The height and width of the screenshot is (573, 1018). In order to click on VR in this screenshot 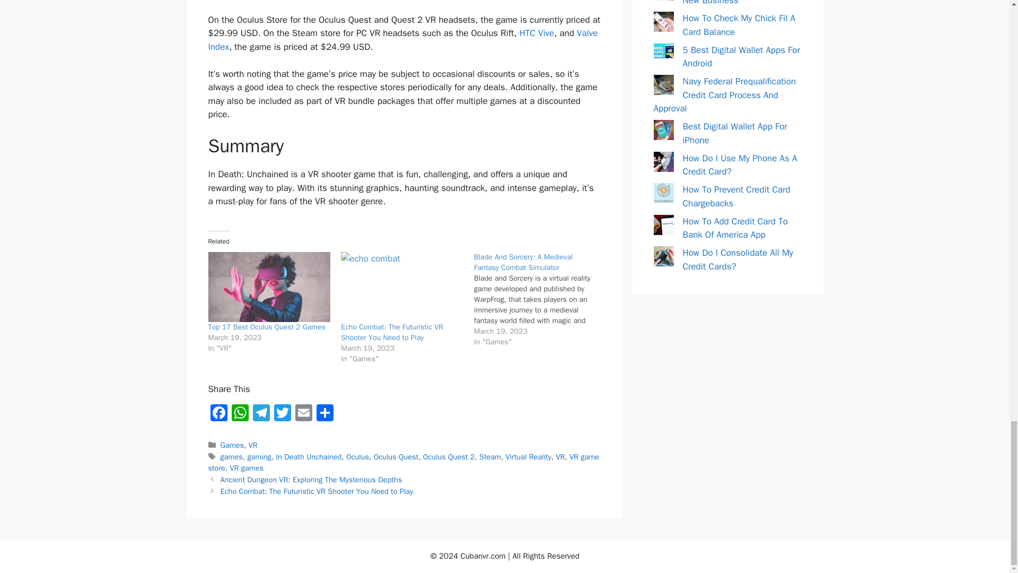, I will do `click(252, 445)`.